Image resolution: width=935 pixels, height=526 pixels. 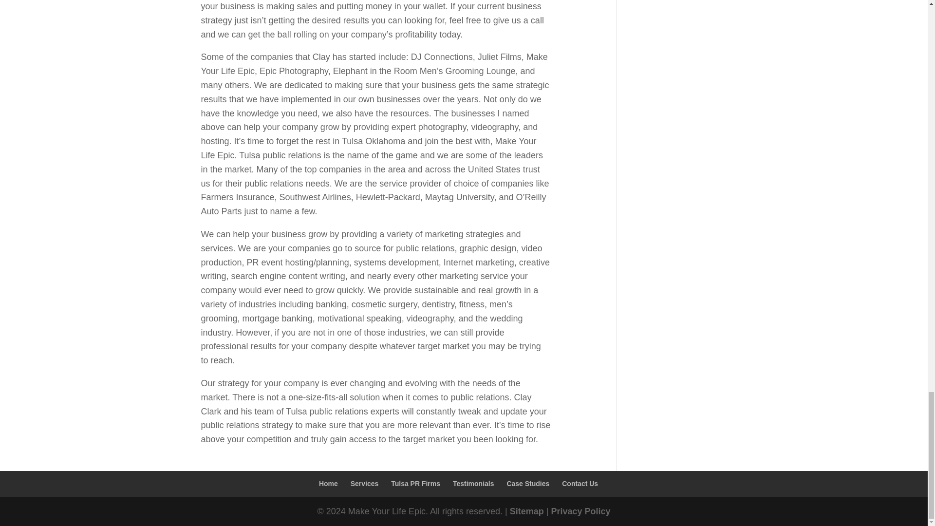 I want to click on Services, so click(x=364, y=483).